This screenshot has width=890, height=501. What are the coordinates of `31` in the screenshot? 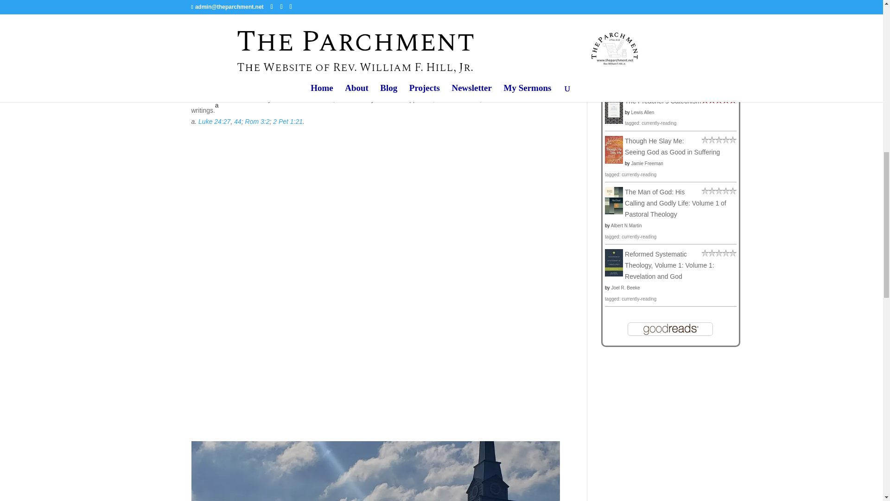 It's located at (237, 77).